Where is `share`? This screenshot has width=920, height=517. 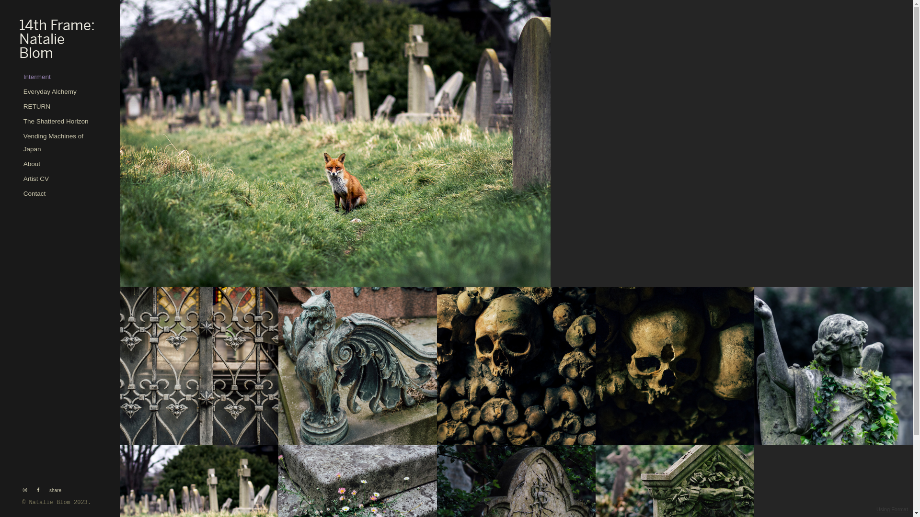 share is located at coordinates (54, 491).